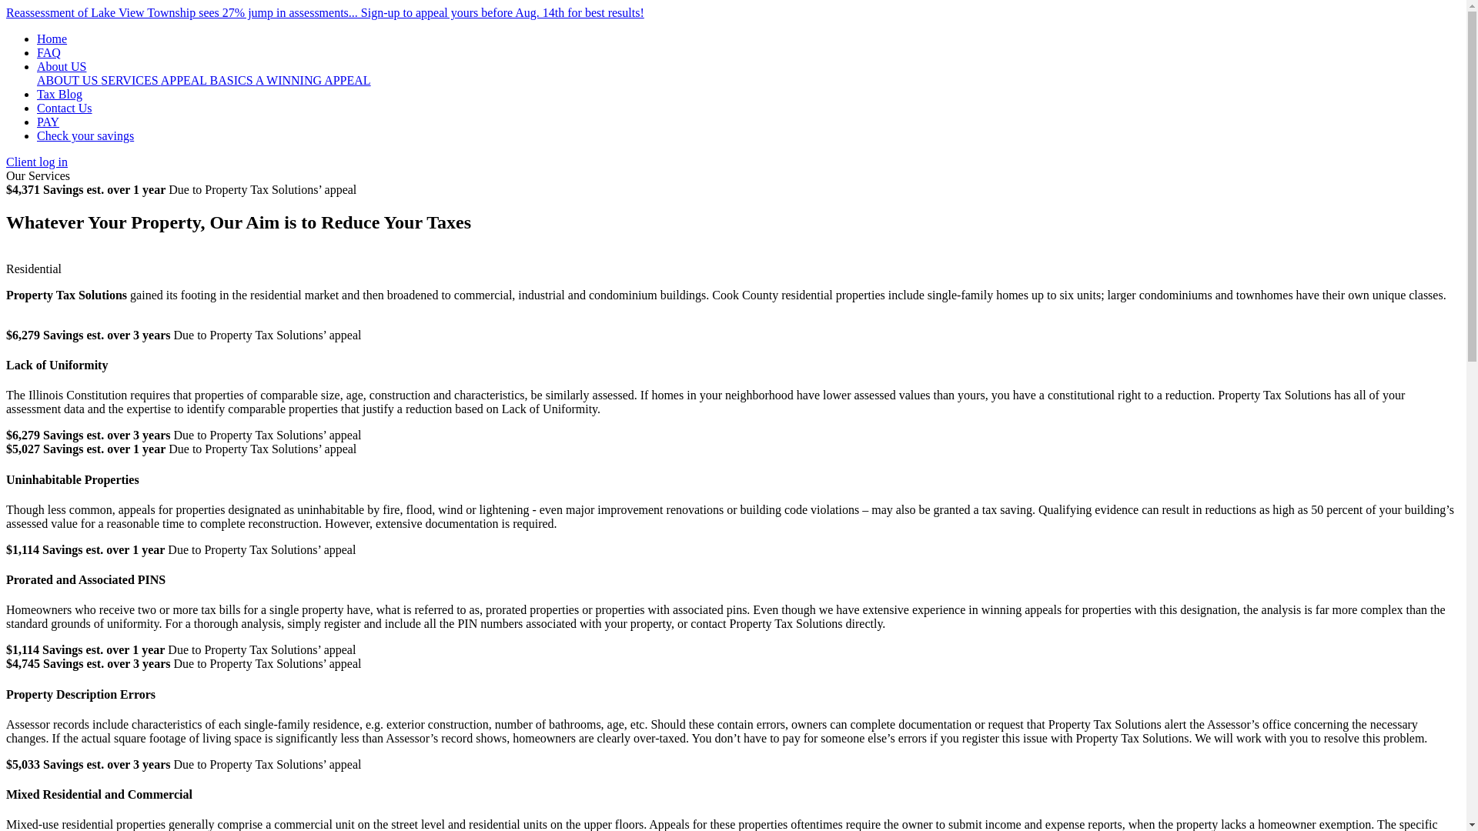  What do you see at coordinates (65, 108) in the screenshot?
I see `Contact Us` at bounding box center [65, 108].